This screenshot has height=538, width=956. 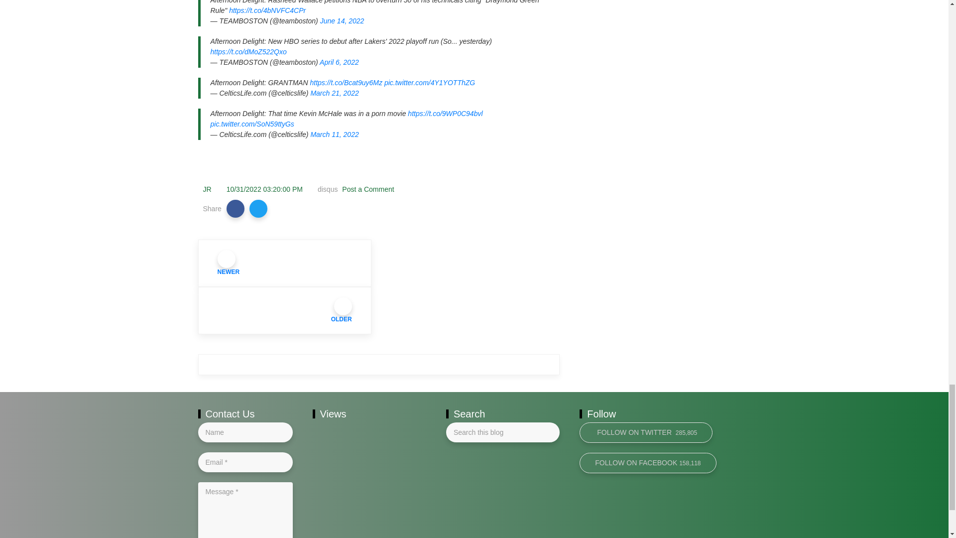 I want to click on author profile, so click(x=207, y=189).